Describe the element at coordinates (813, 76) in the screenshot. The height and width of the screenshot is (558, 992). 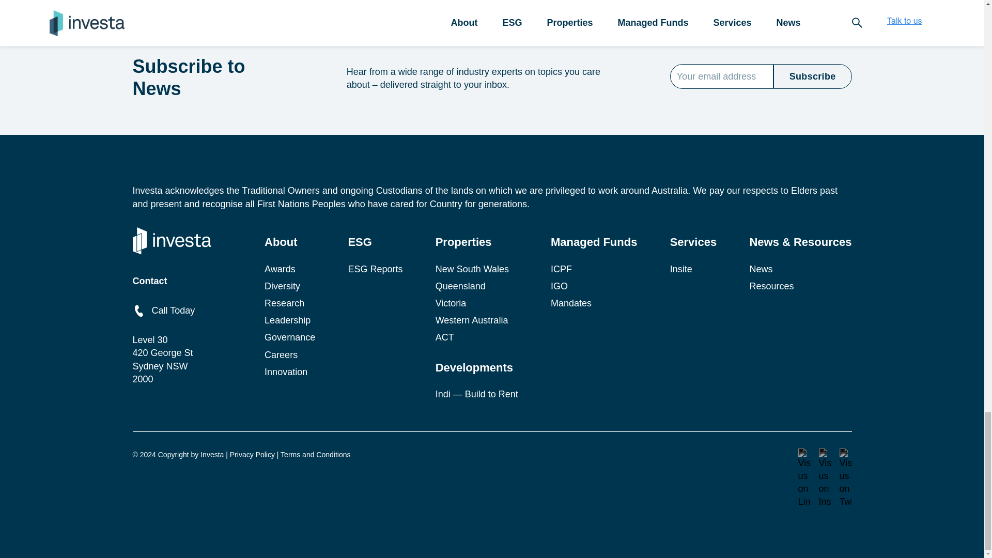
I see `Subscribe` at that location.